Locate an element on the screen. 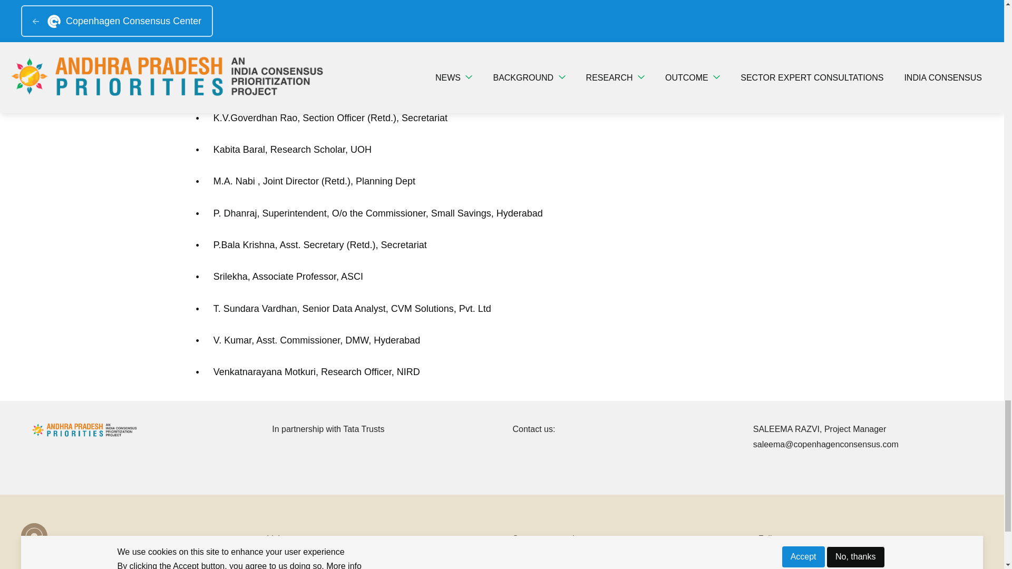 The width and height of the screenshot is (1012, 569). Facebook is located at coordinates (782, 568).